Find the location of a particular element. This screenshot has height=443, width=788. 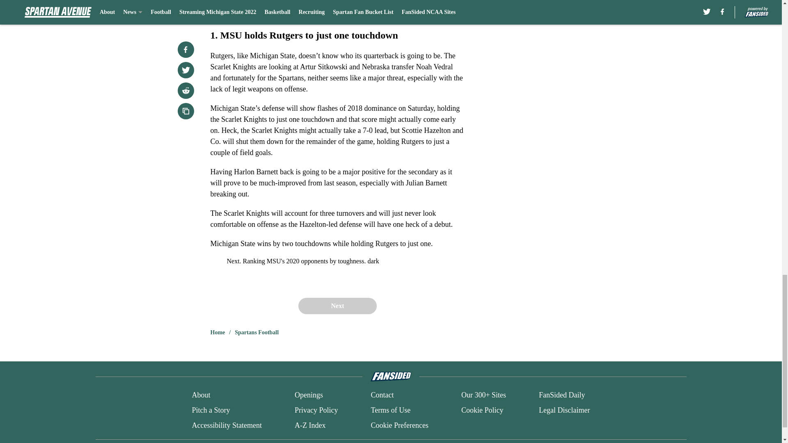

Terms of Use is located at coordinates (390, 410).